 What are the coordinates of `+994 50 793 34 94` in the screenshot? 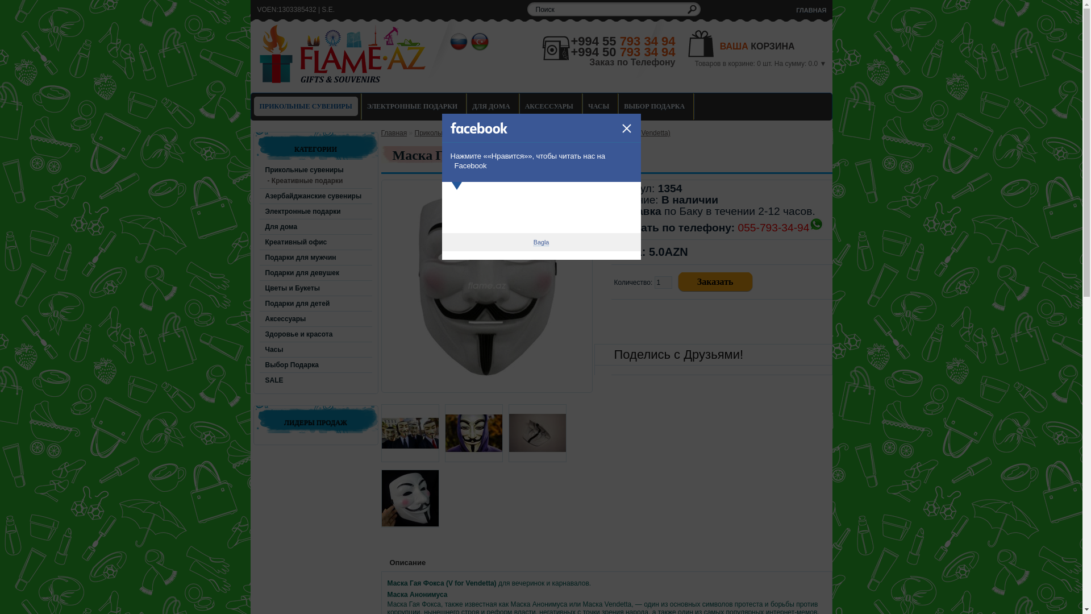 It's located at (623, 52).